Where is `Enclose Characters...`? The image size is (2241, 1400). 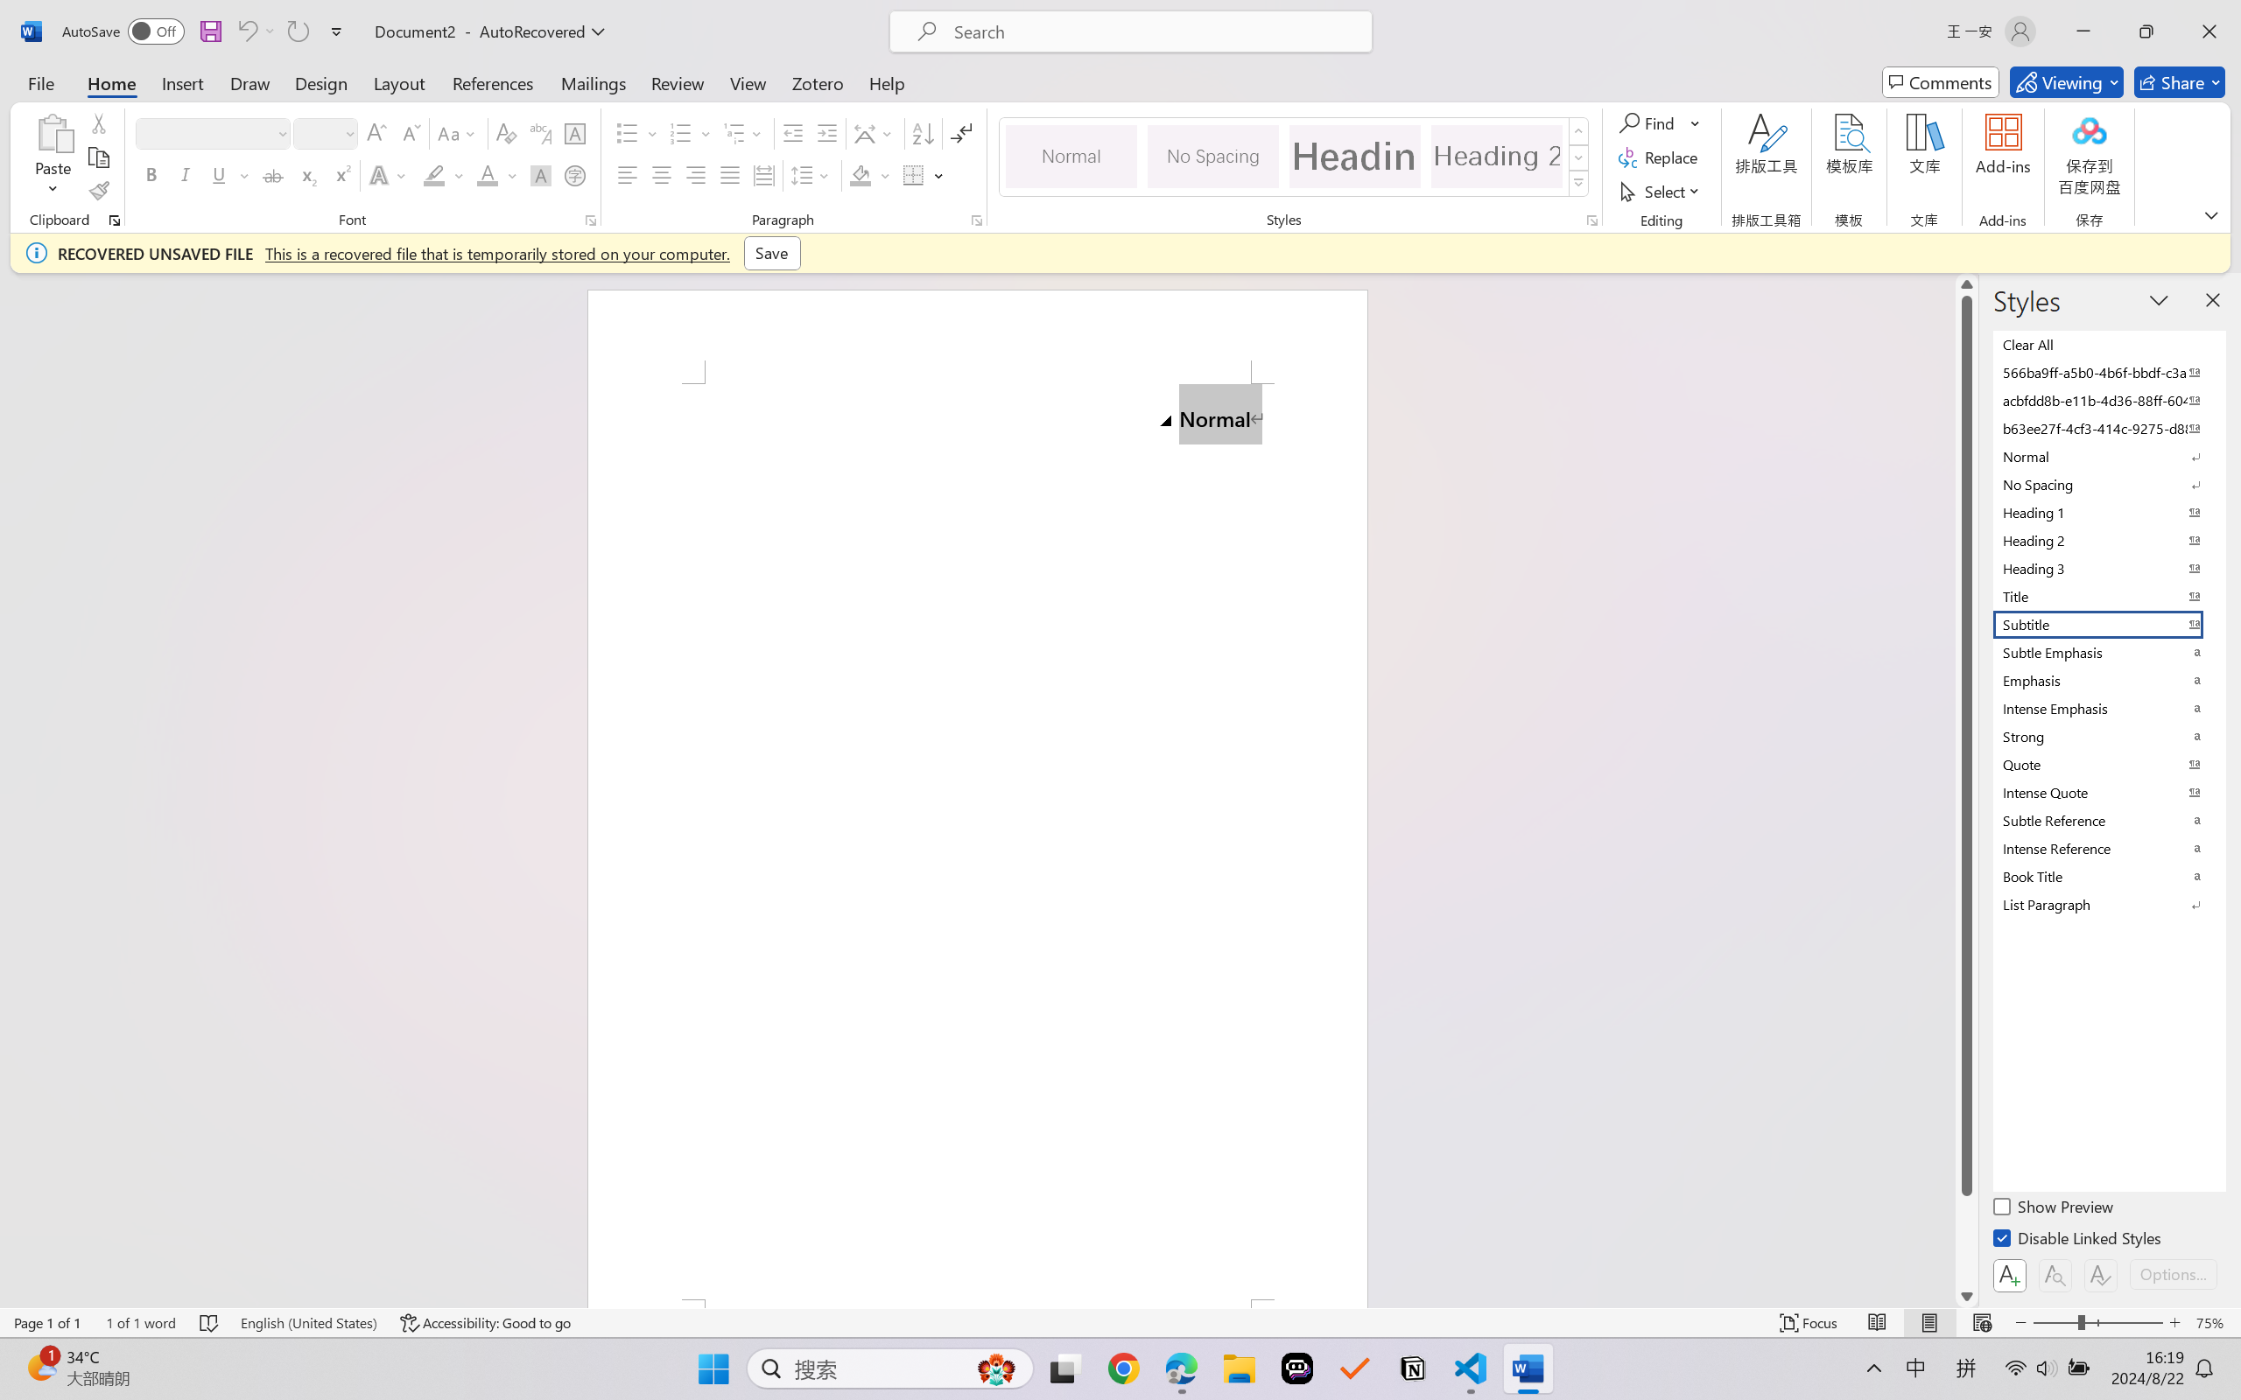 Enclose Characters... is located at coordinates (576, 175).